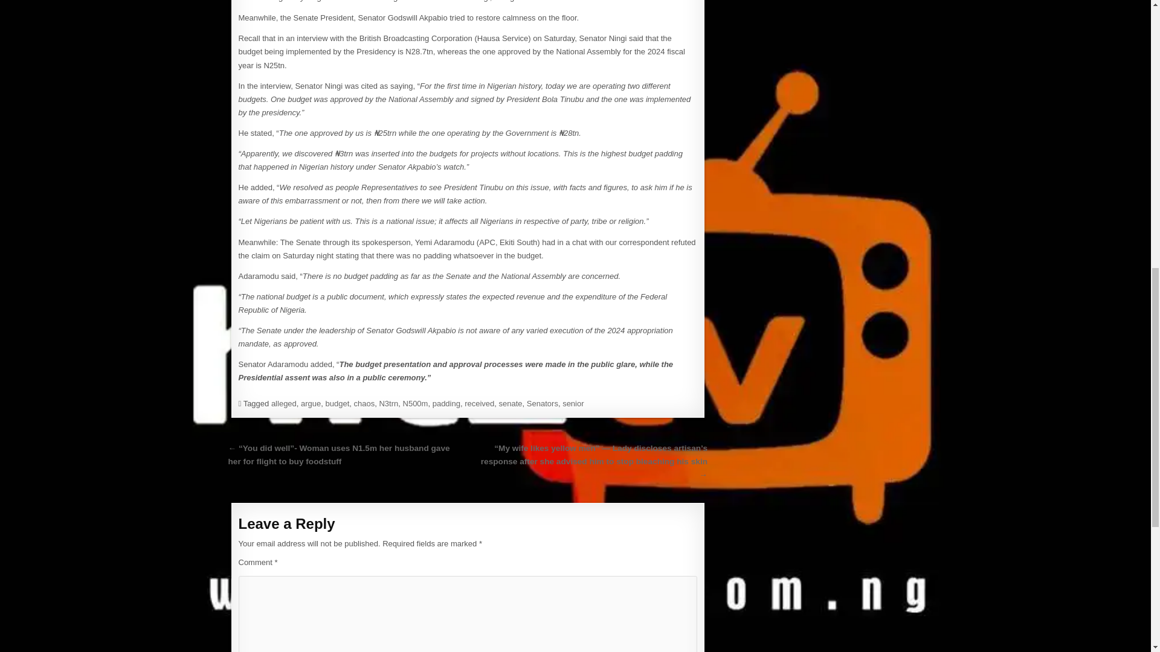 The image size is (1160, 652). Describe the element at coordinates (446, 403) in the screenshot. I see `padding` at that location.